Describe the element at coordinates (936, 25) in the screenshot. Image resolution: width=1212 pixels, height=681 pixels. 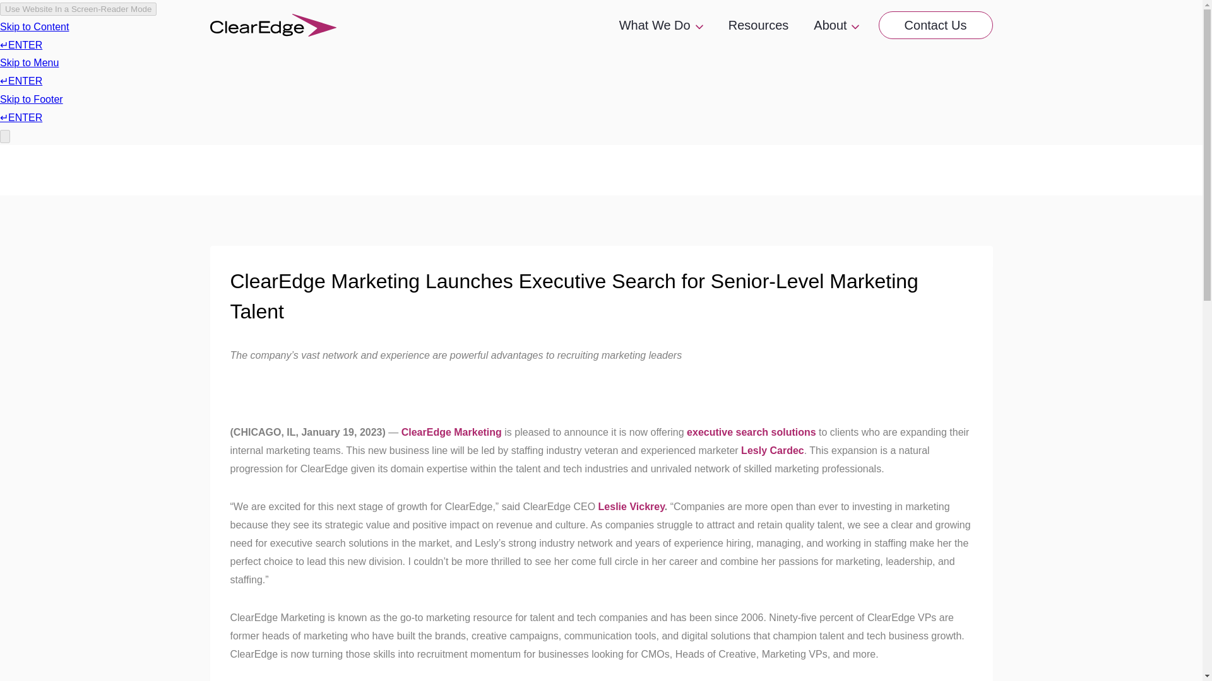
I see `Contact Us` at that location.